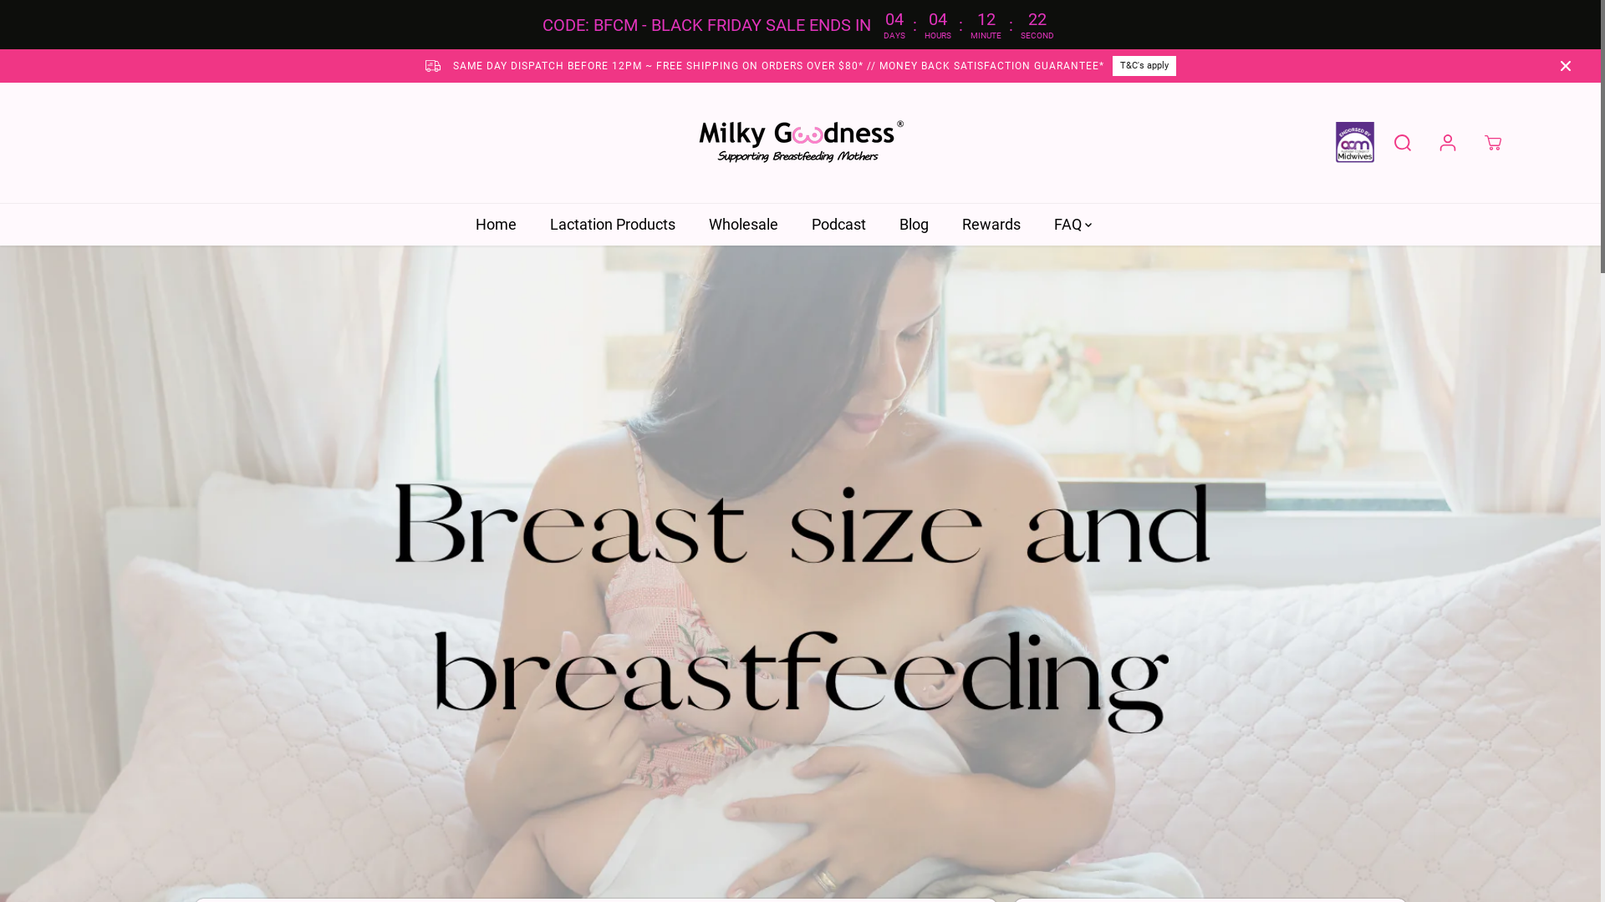 The image size is (1605, 902). Describe the element at coordinates (1487, 66) in the screenshot. I see `T&C's apply` at that location.